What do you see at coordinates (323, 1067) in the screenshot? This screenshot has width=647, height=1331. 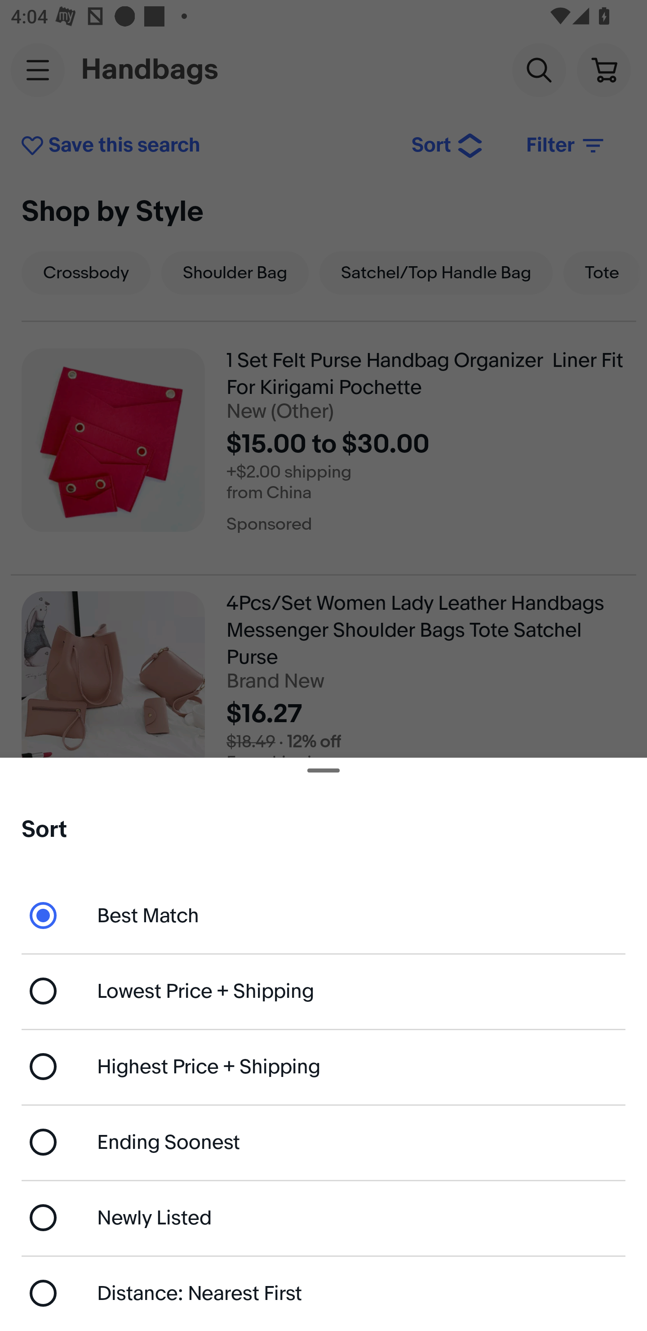 I see `Highest Price + Shipping` at bounding box center [323, 1067].